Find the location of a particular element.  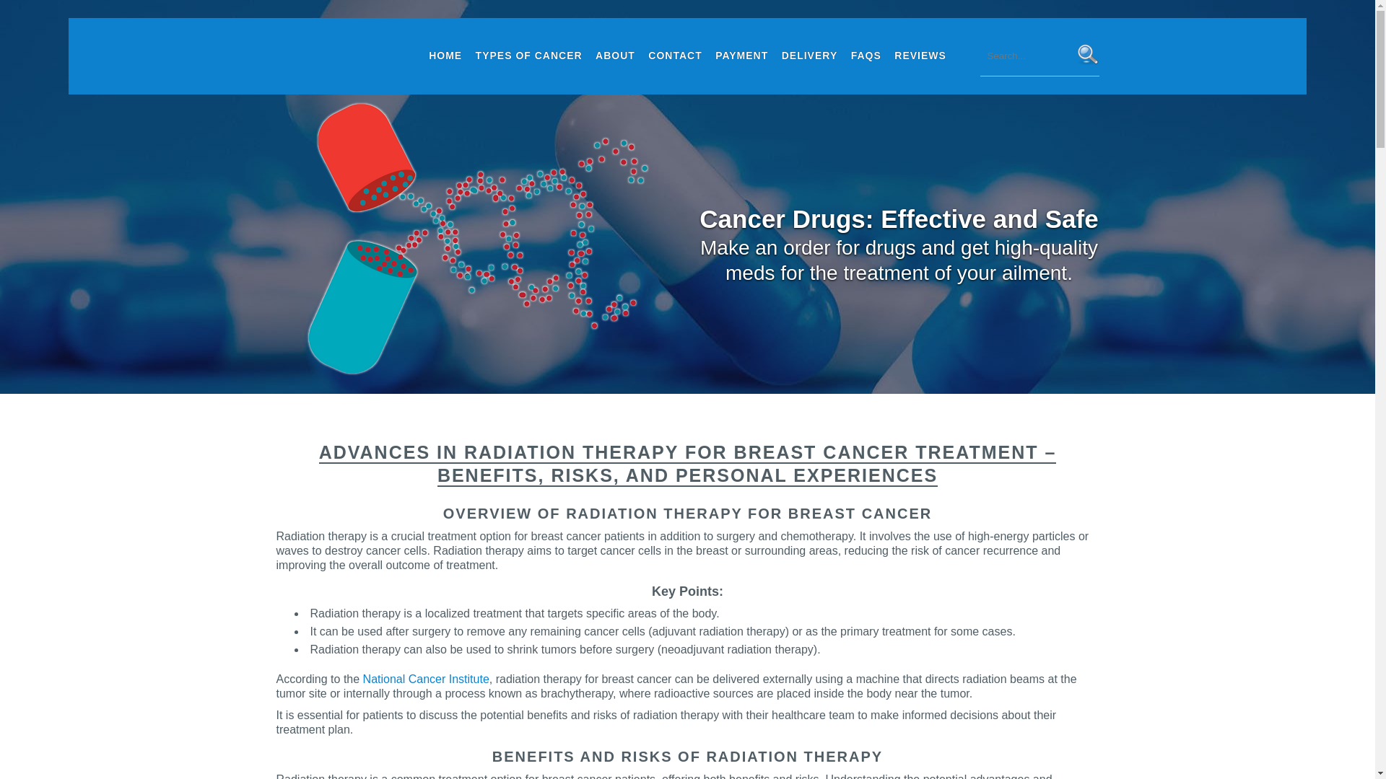

FAQS is located at coordinates (866, 56).